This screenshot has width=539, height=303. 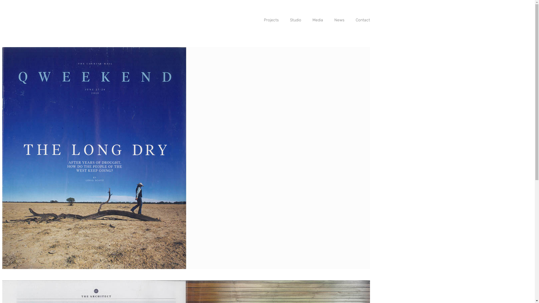 I want to click on Studio, so click(x=290, y=20).